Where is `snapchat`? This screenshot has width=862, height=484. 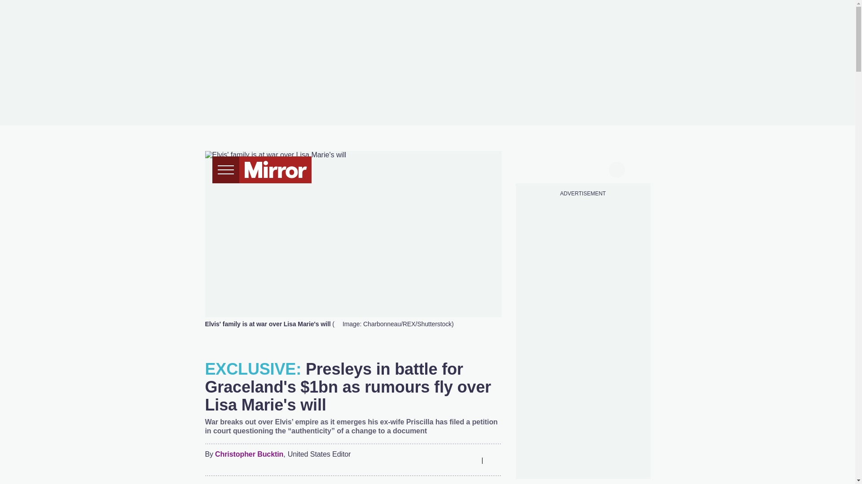
snapchat is located at coordinates (599, 169).